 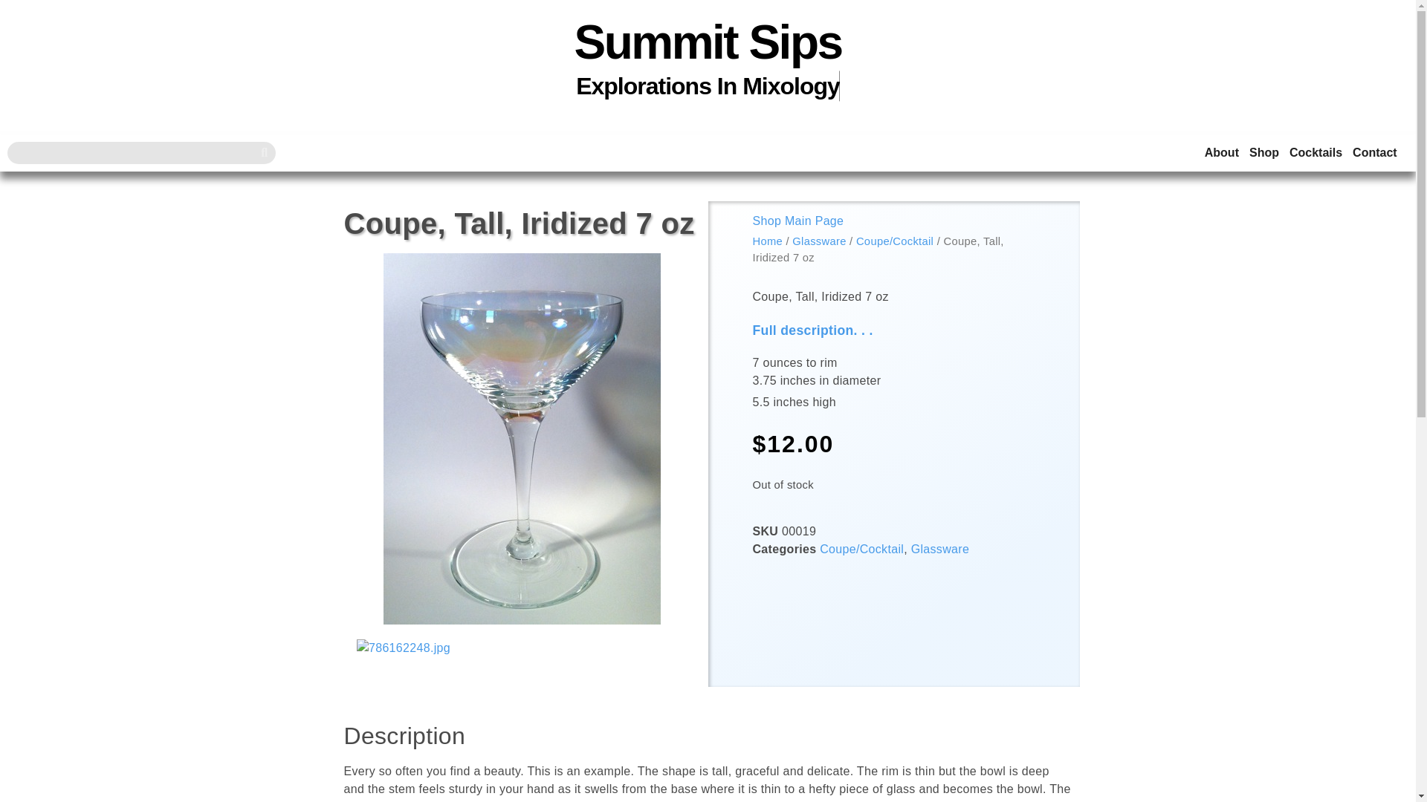 What do you see at coordinates (708, 42) in the screenshot?
I see `Summit Sips` at bounding box center [708, 42].